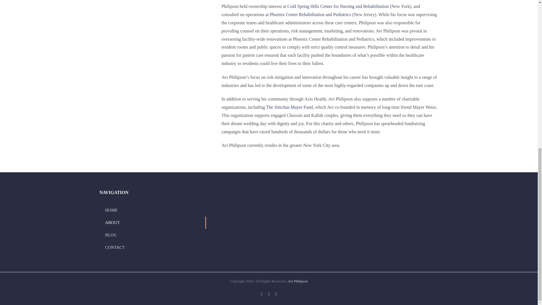 The image size is (542, 305). Describe the element at coordinates (152, 247) in the screenshot. I see `CONTACT` at that location.